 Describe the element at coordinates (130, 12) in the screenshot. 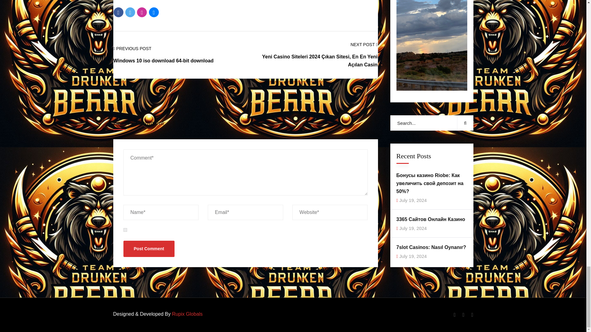

I see `Twitter` at that location.